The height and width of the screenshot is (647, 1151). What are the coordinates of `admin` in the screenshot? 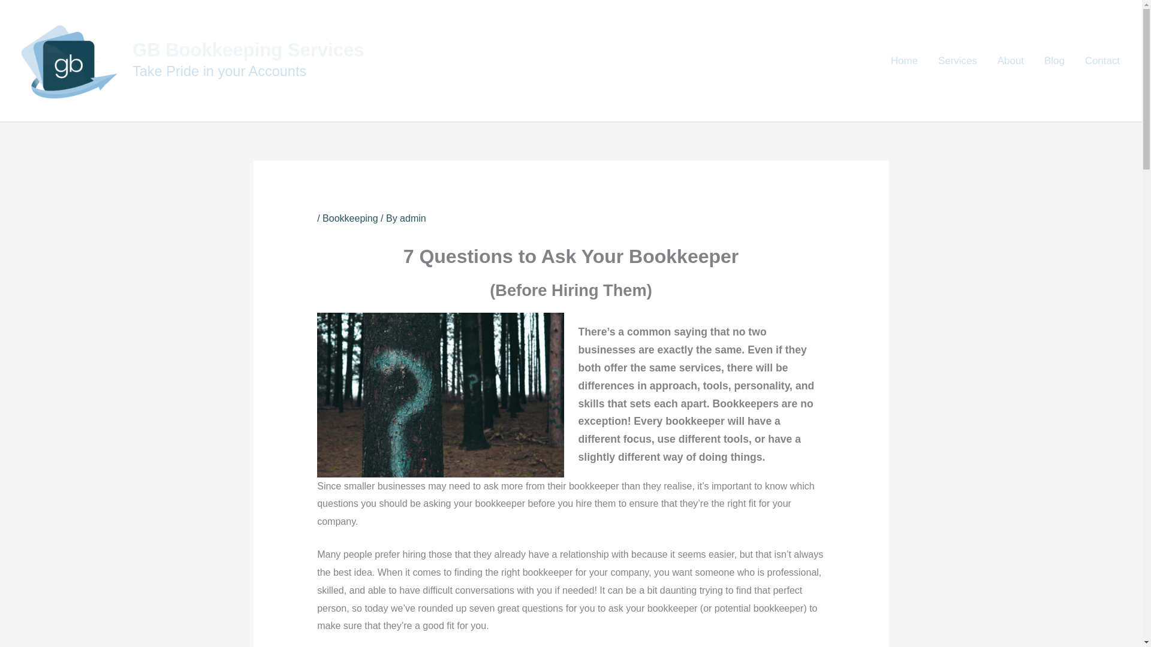 It's located at (412, 218).